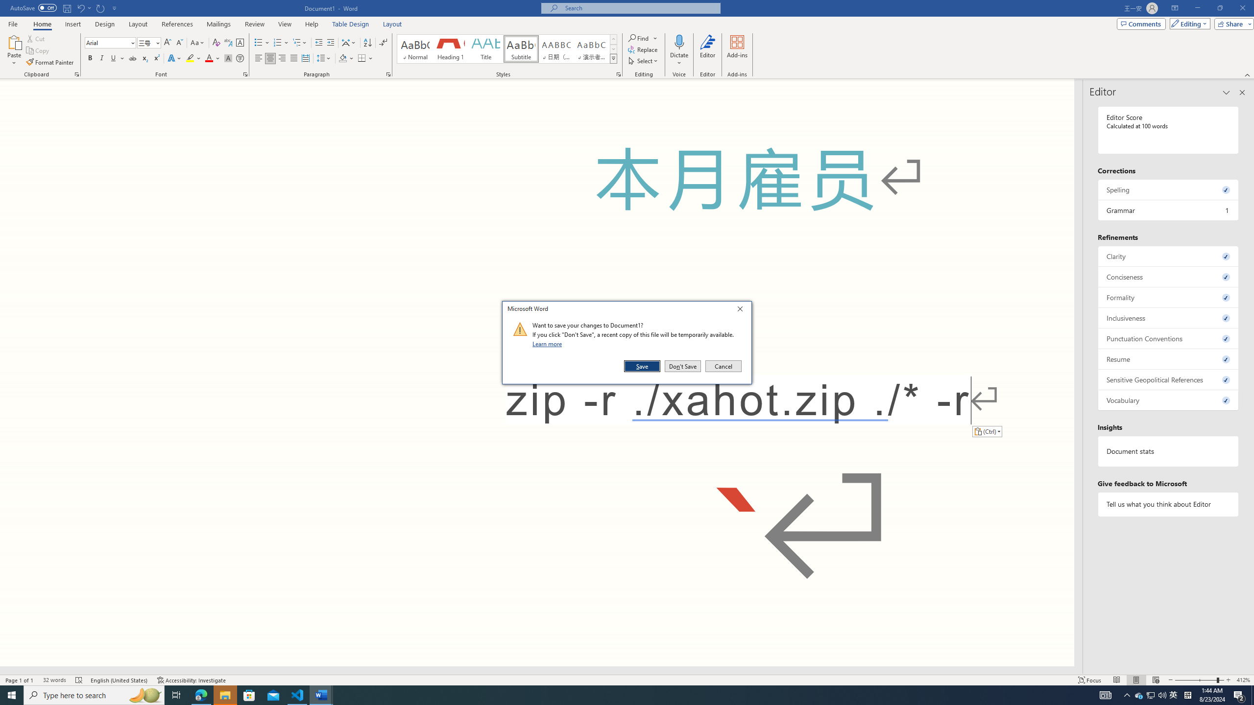 The width and height of the screenshot is (1254, 705). Describe the element at coordinates (1169, 210) in the screenshot. I see `Grammar, 1 issue. Press space or enter to review items.` at that location.